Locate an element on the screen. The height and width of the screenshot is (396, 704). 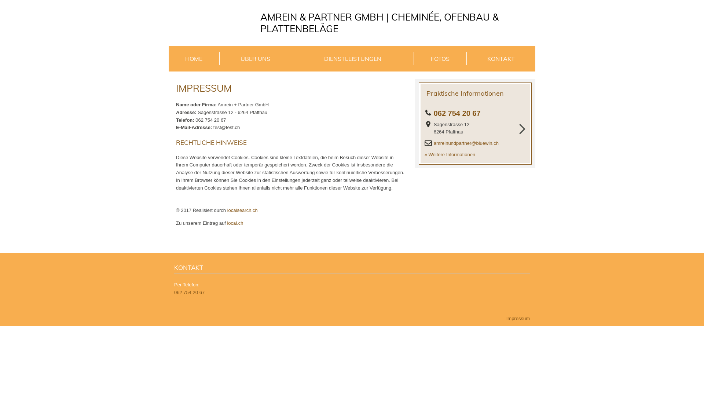
062 754 20 67 is located at coordinates (459, 114).